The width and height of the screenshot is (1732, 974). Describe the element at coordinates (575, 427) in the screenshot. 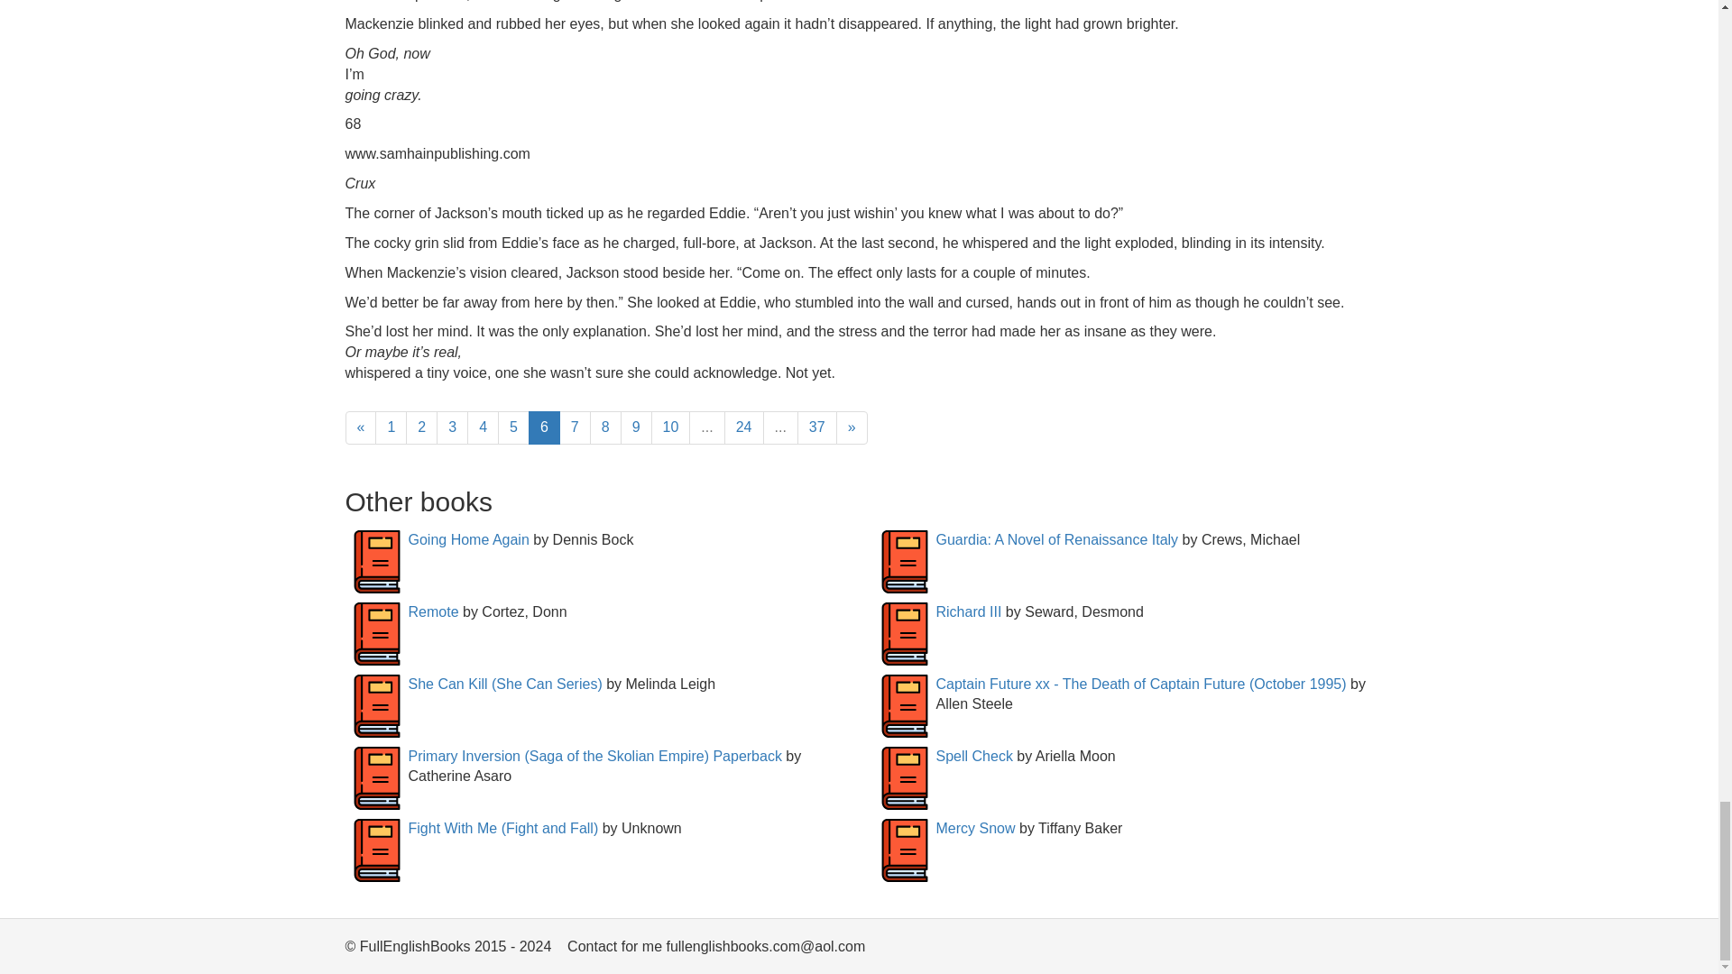

I see `7` at that location.